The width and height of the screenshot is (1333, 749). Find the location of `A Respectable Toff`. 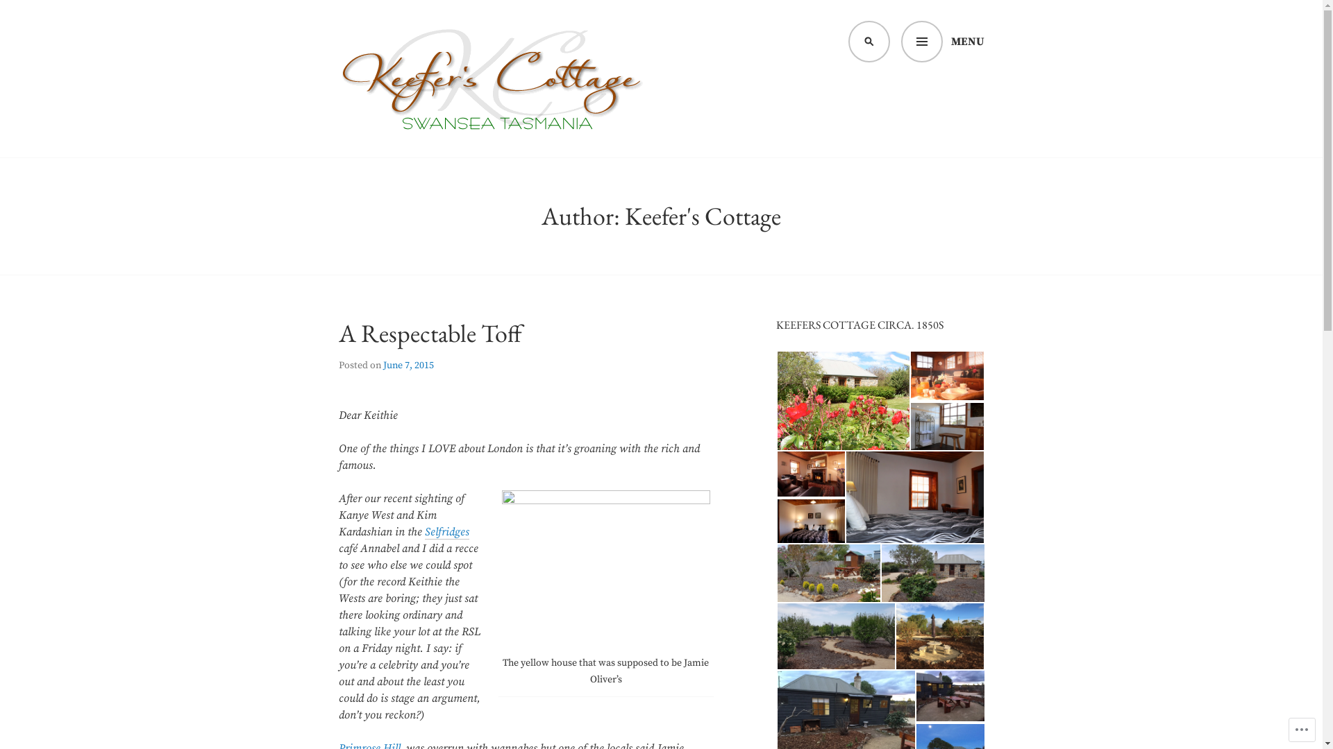

A Respectable Toff is located at coordinates (430, 333).